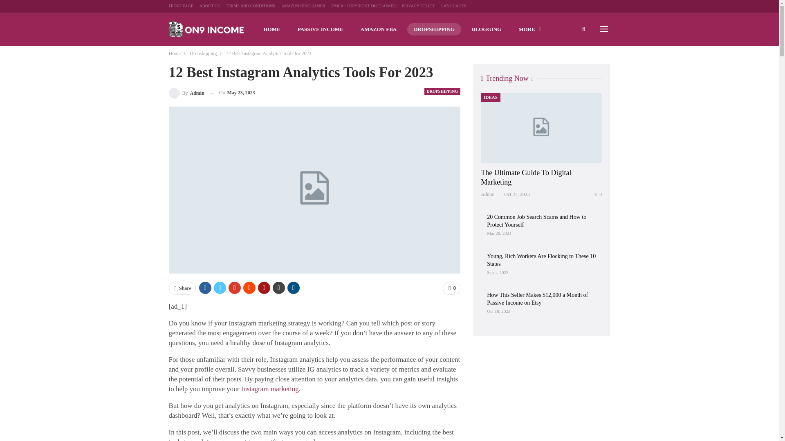  What do you see at coordinates (529, 29) in the screenshot?
I see `MORE` at bounding box center [529, 29].